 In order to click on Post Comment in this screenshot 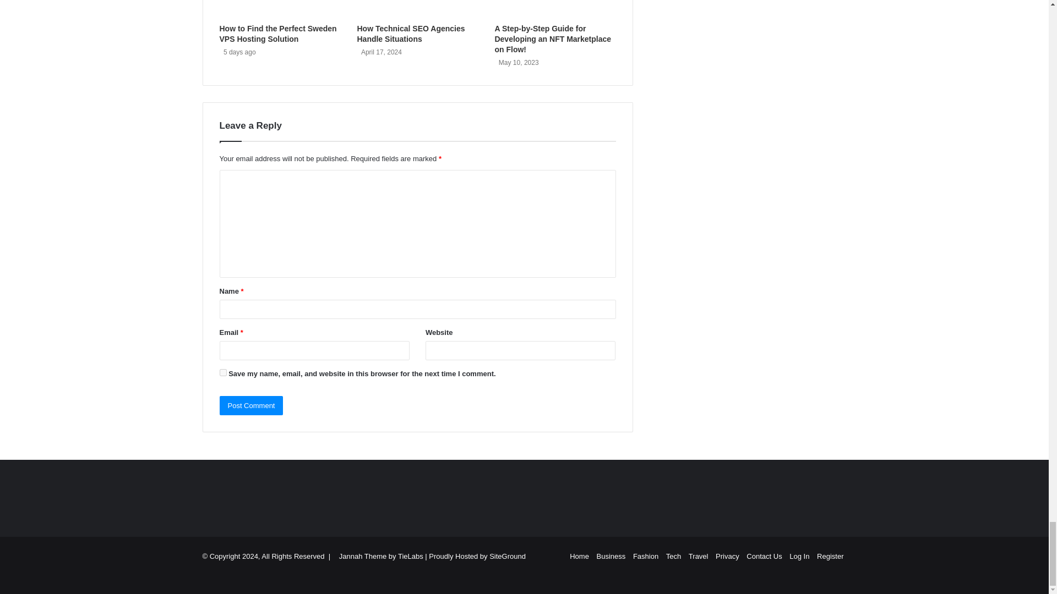, I will do `click(251, 405)`.